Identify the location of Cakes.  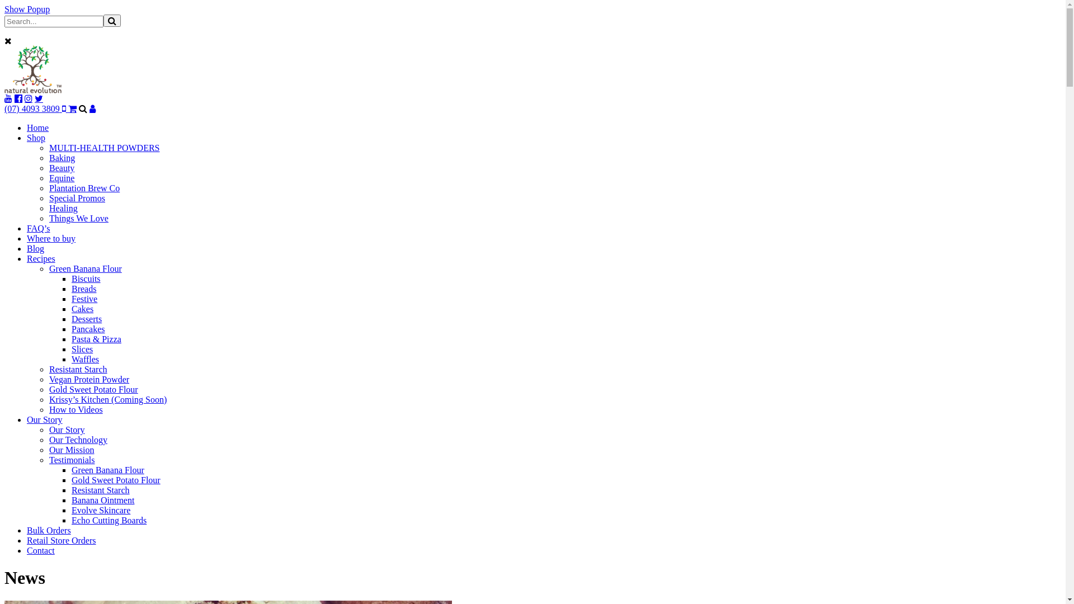
(83, 309).